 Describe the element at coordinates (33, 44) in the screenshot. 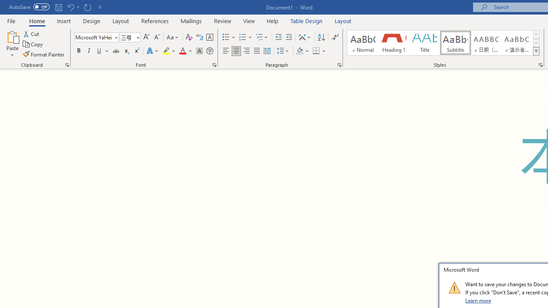

I see `Copy` at that location.